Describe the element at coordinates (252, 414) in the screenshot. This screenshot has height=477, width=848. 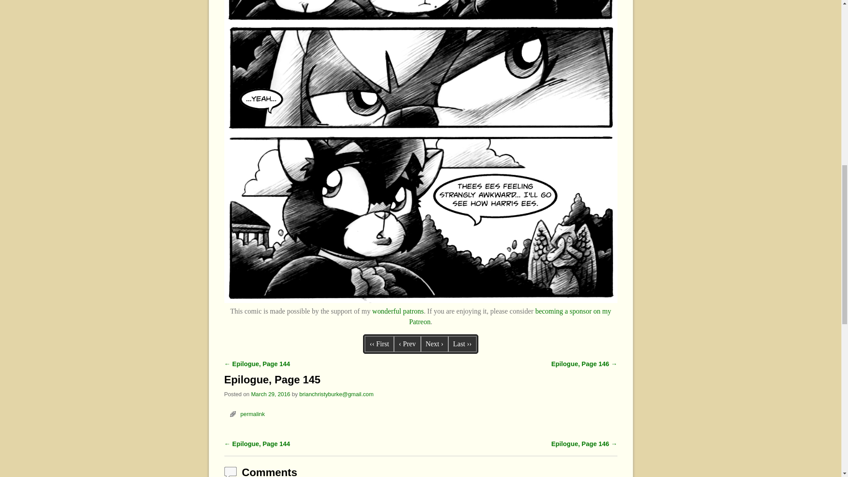
I see `permalink` at that location.